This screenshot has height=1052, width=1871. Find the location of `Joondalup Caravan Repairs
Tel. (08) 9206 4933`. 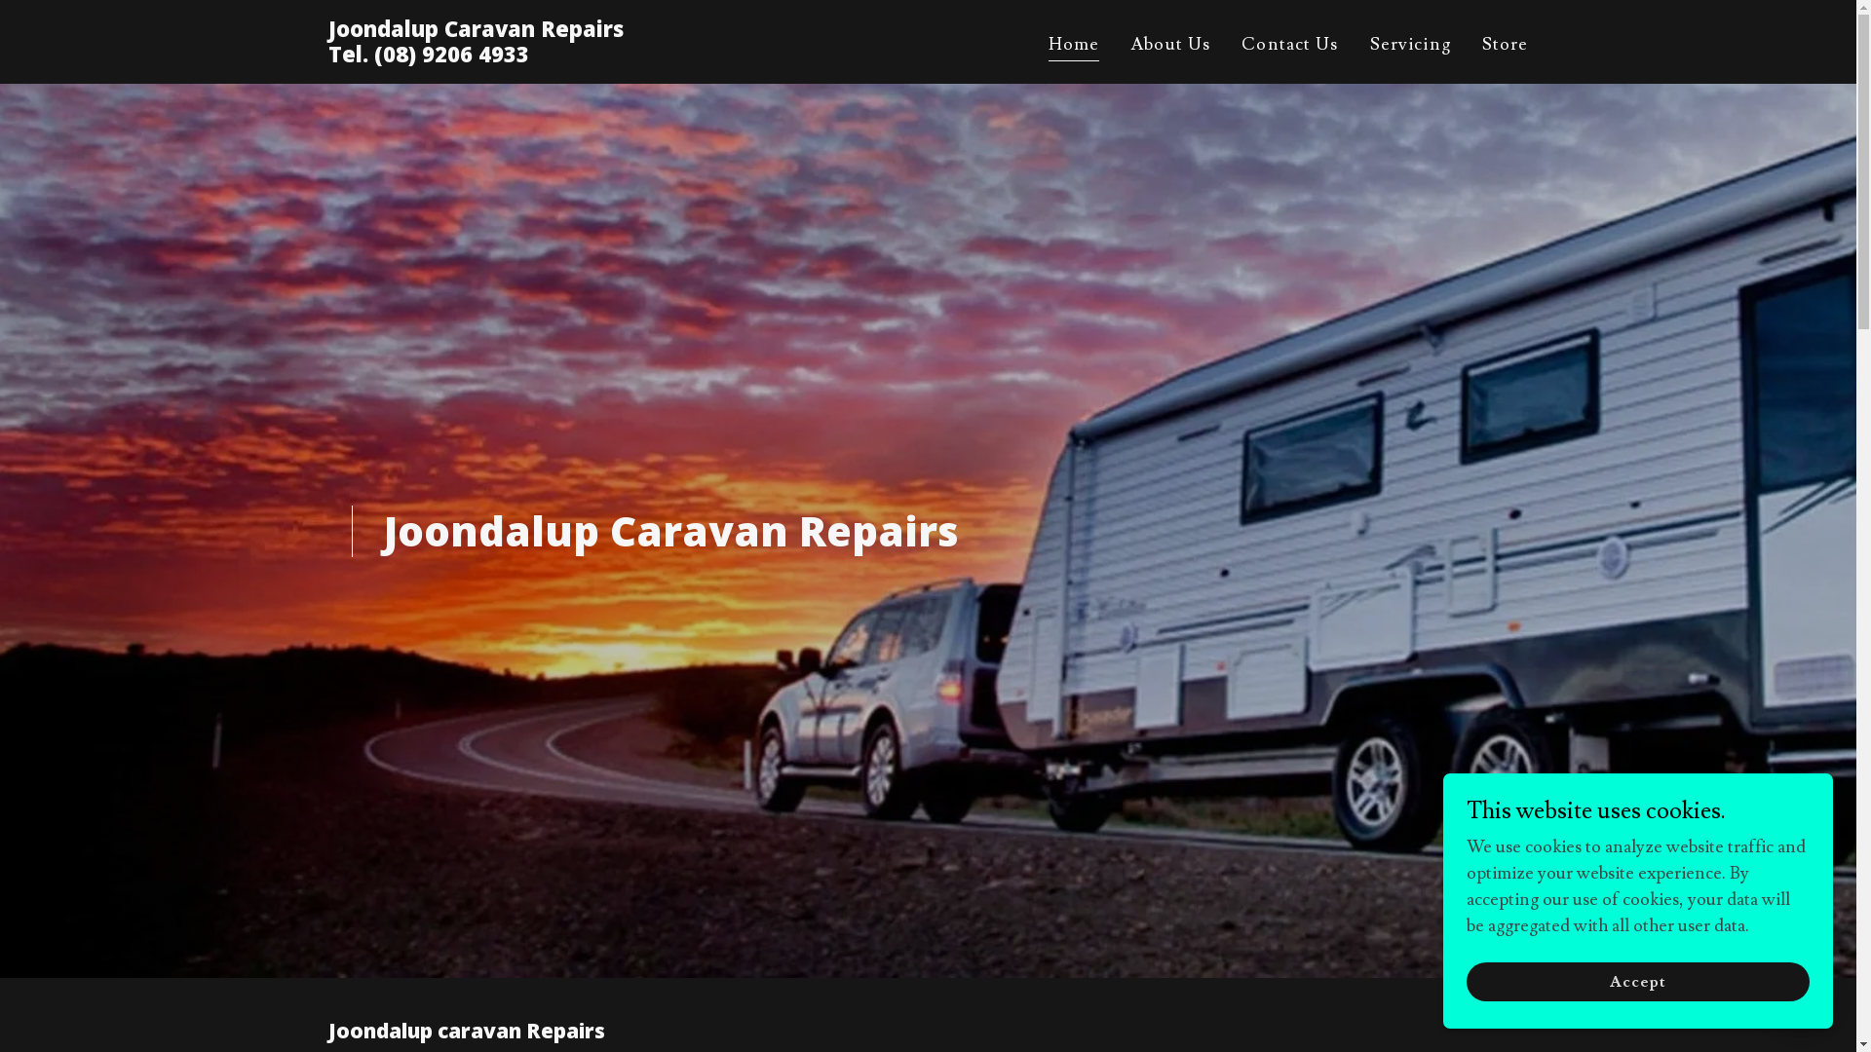

Joondalup Caravan Repairs
Tel. (08) 9206 4933 is located at coordinates (476, 56).